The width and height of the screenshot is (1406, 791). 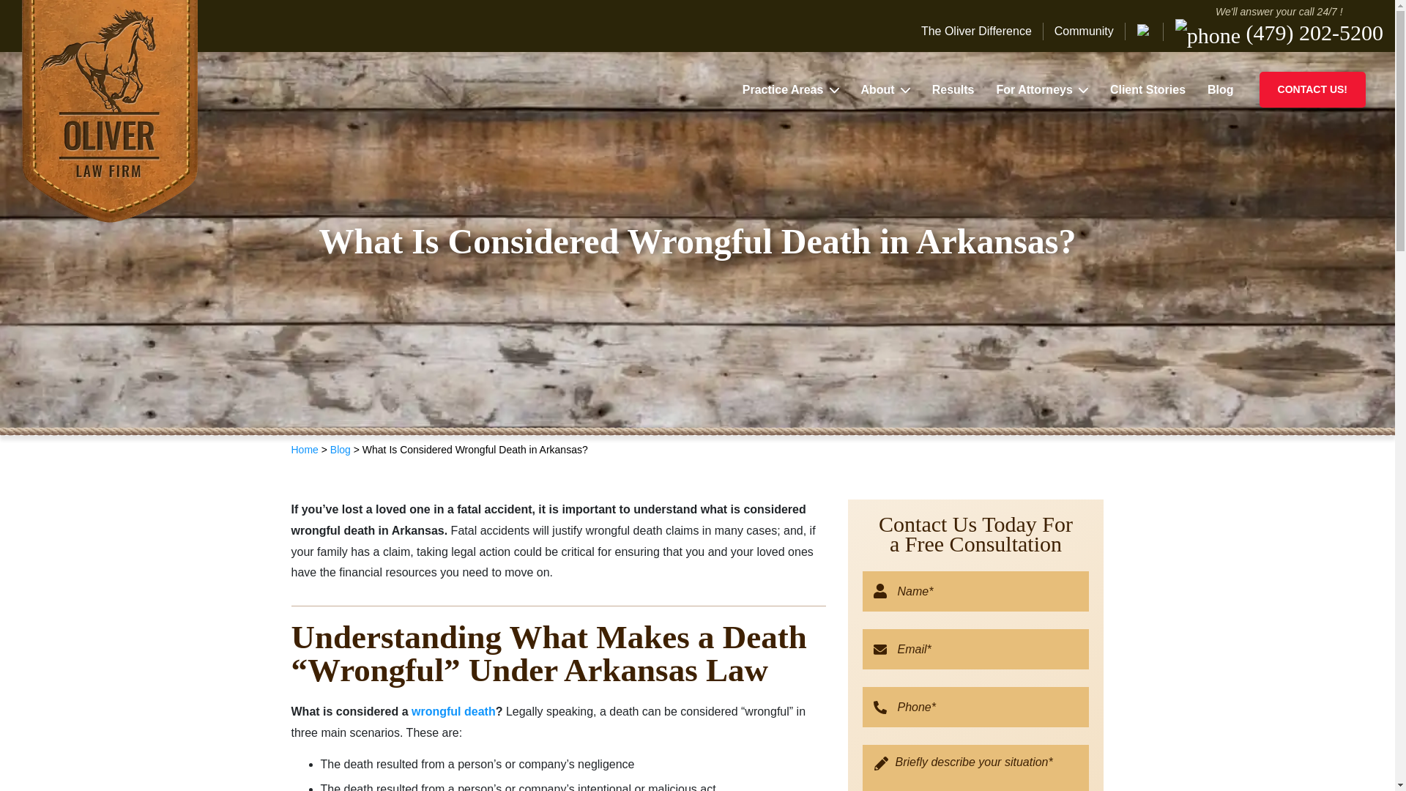 I want to click on CONTACT US!, so click(x=1312, y=89).